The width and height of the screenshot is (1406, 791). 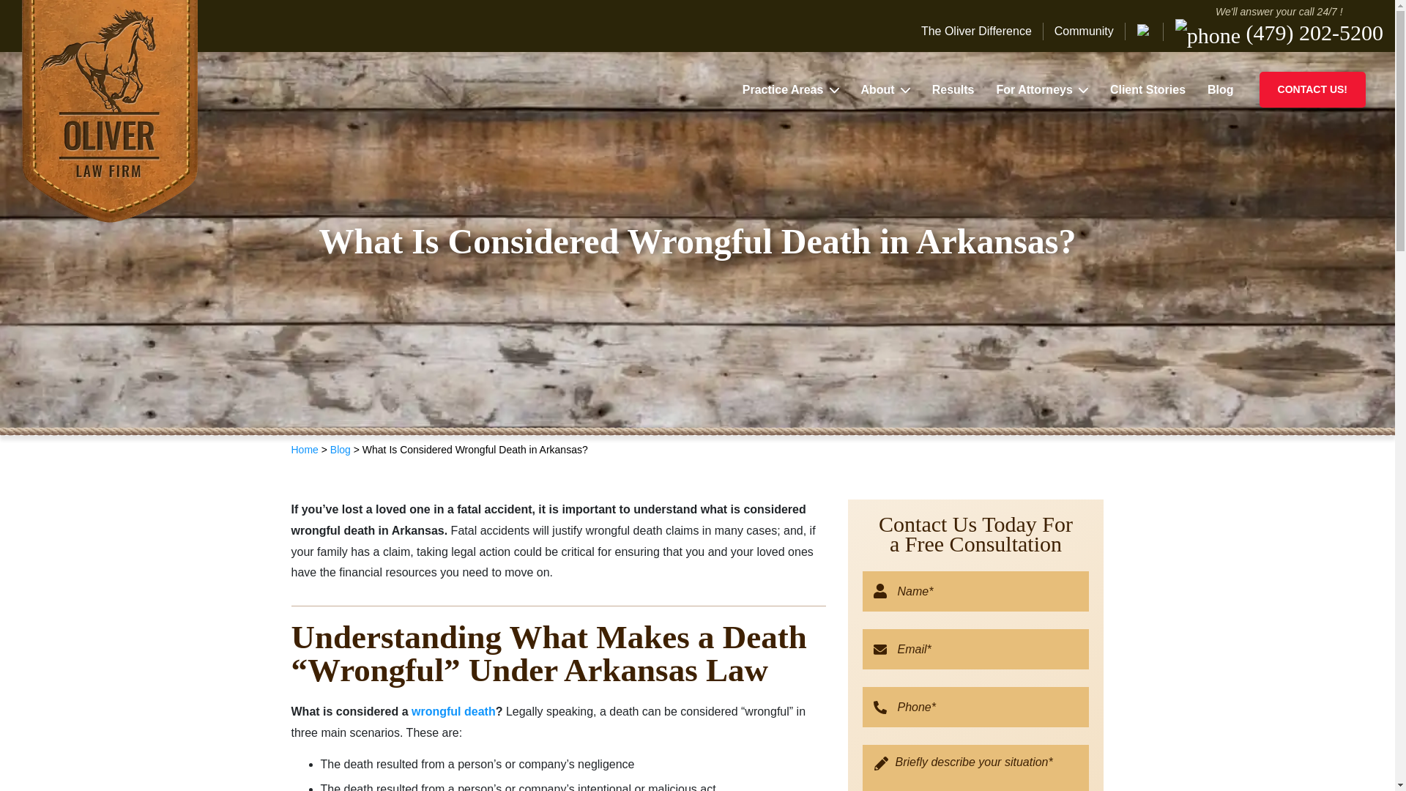 I want to click on CONTACT US!, so click(x=1312, y=89).